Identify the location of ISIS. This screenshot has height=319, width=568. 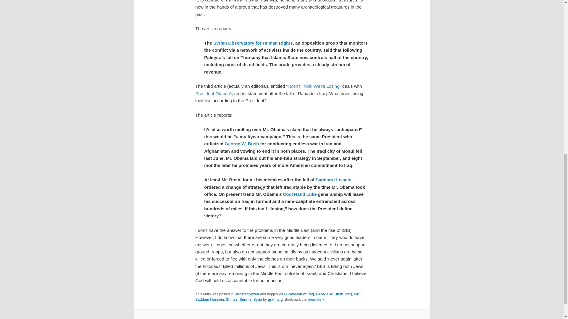
(357, 294).